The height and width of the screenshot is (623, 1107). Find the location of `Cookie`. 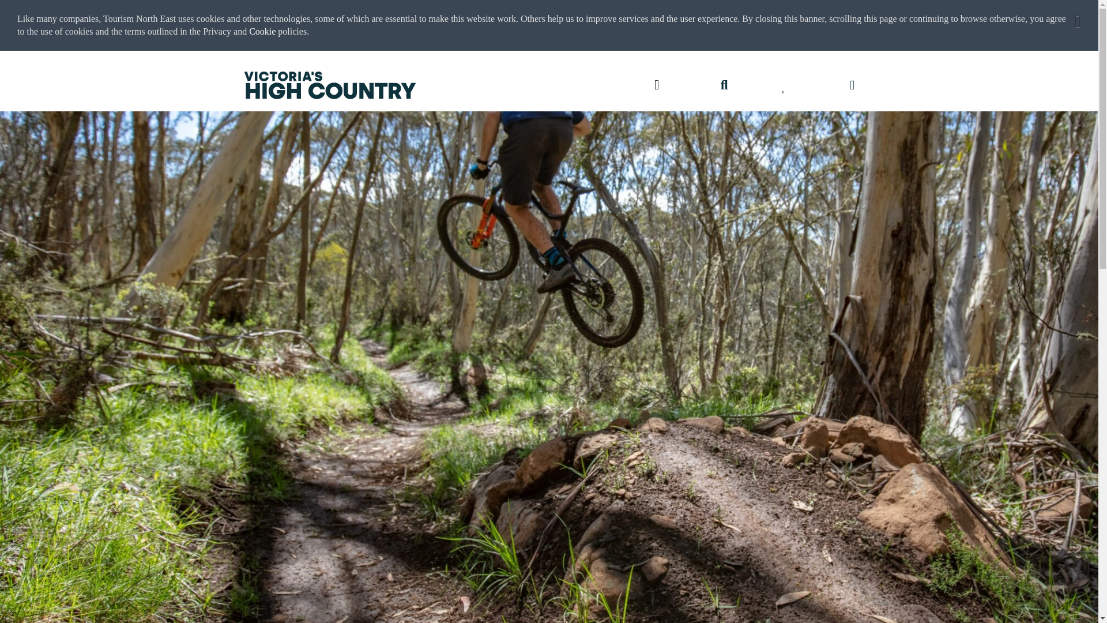

Cookie is located at coordinates (262, 31).